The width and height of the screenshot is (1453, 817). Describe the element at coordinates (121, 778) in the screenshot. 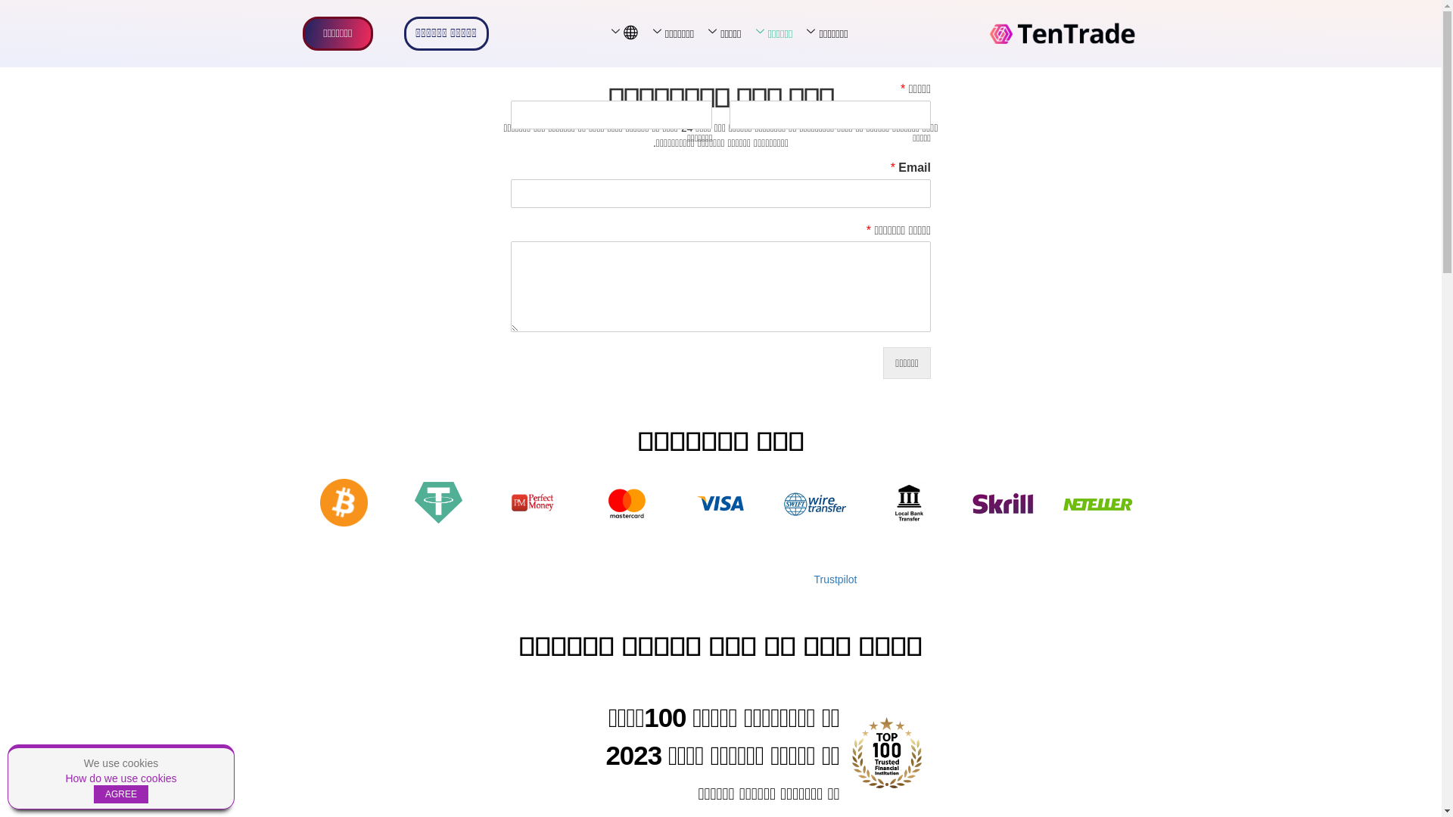

I see `How do we use cookies` at that location.